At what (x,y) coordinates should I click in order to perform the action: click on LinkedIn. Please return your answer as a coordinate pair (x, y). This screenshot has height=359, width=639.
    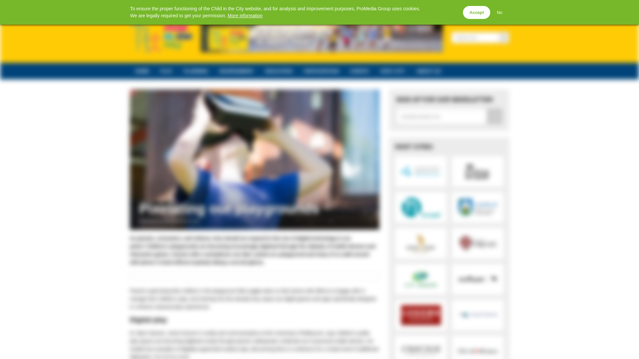
    Looking at the image, I should click on (161, 6).